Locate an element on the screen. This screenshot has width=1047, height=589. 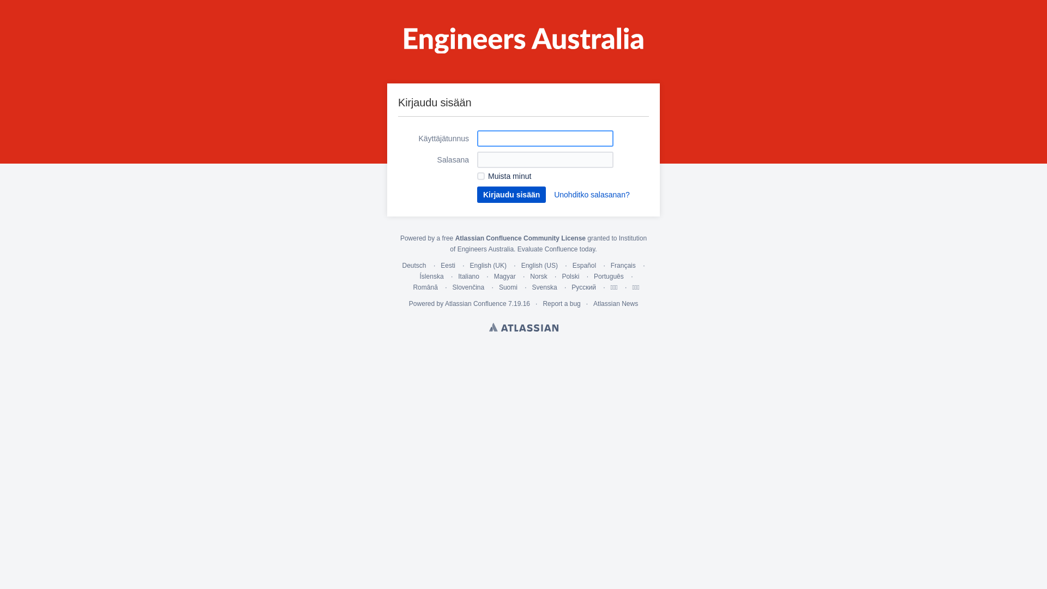
Norsk is located at coordinates (538, 277).